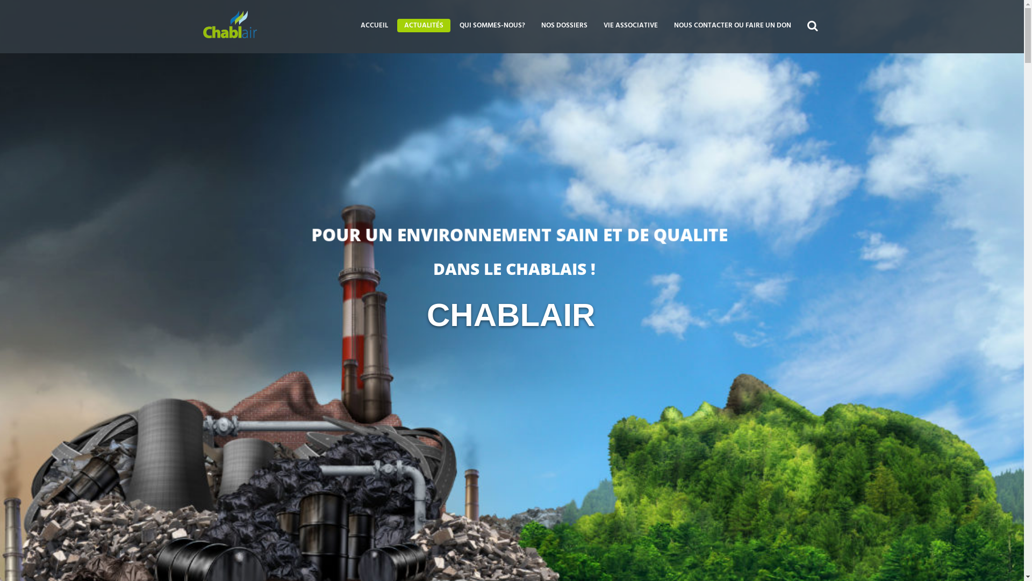  Describe the element at coordinates (813, 24) in the screenshot. I see `Open/close search form` at that location.